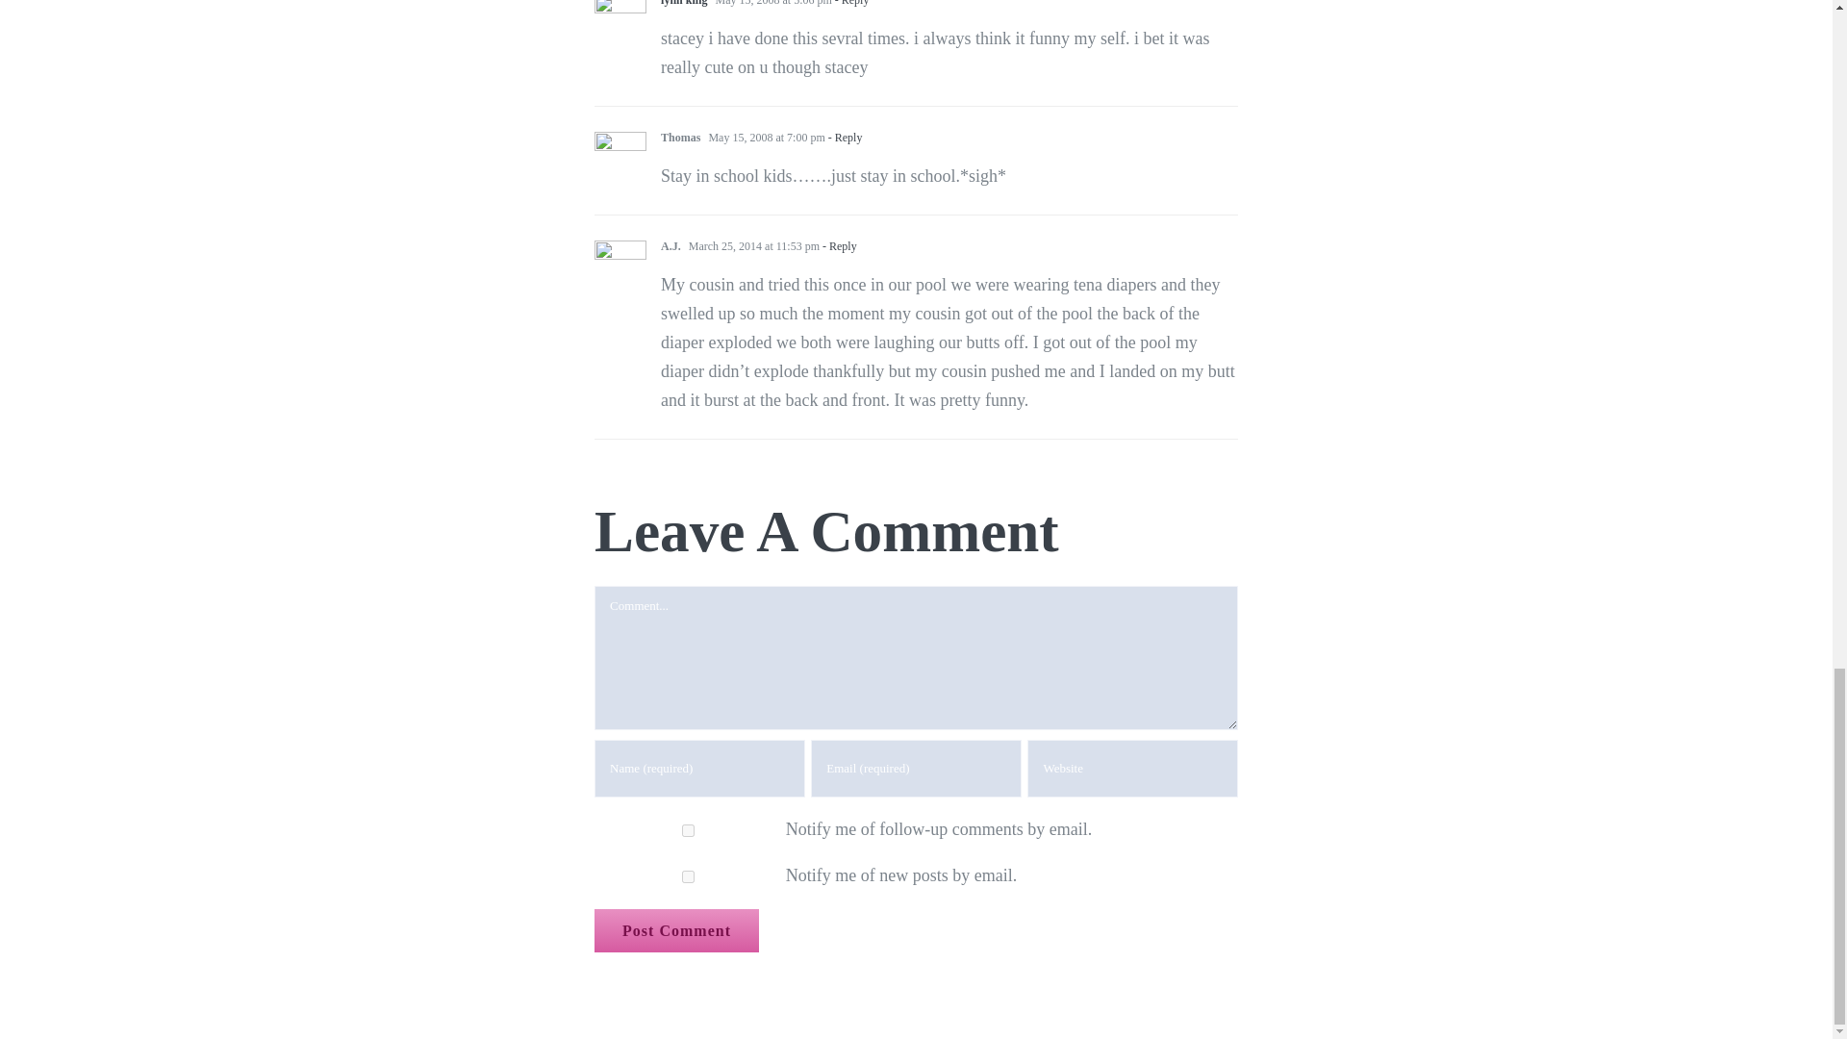  I want to click on subscribe, so click(688, 831).